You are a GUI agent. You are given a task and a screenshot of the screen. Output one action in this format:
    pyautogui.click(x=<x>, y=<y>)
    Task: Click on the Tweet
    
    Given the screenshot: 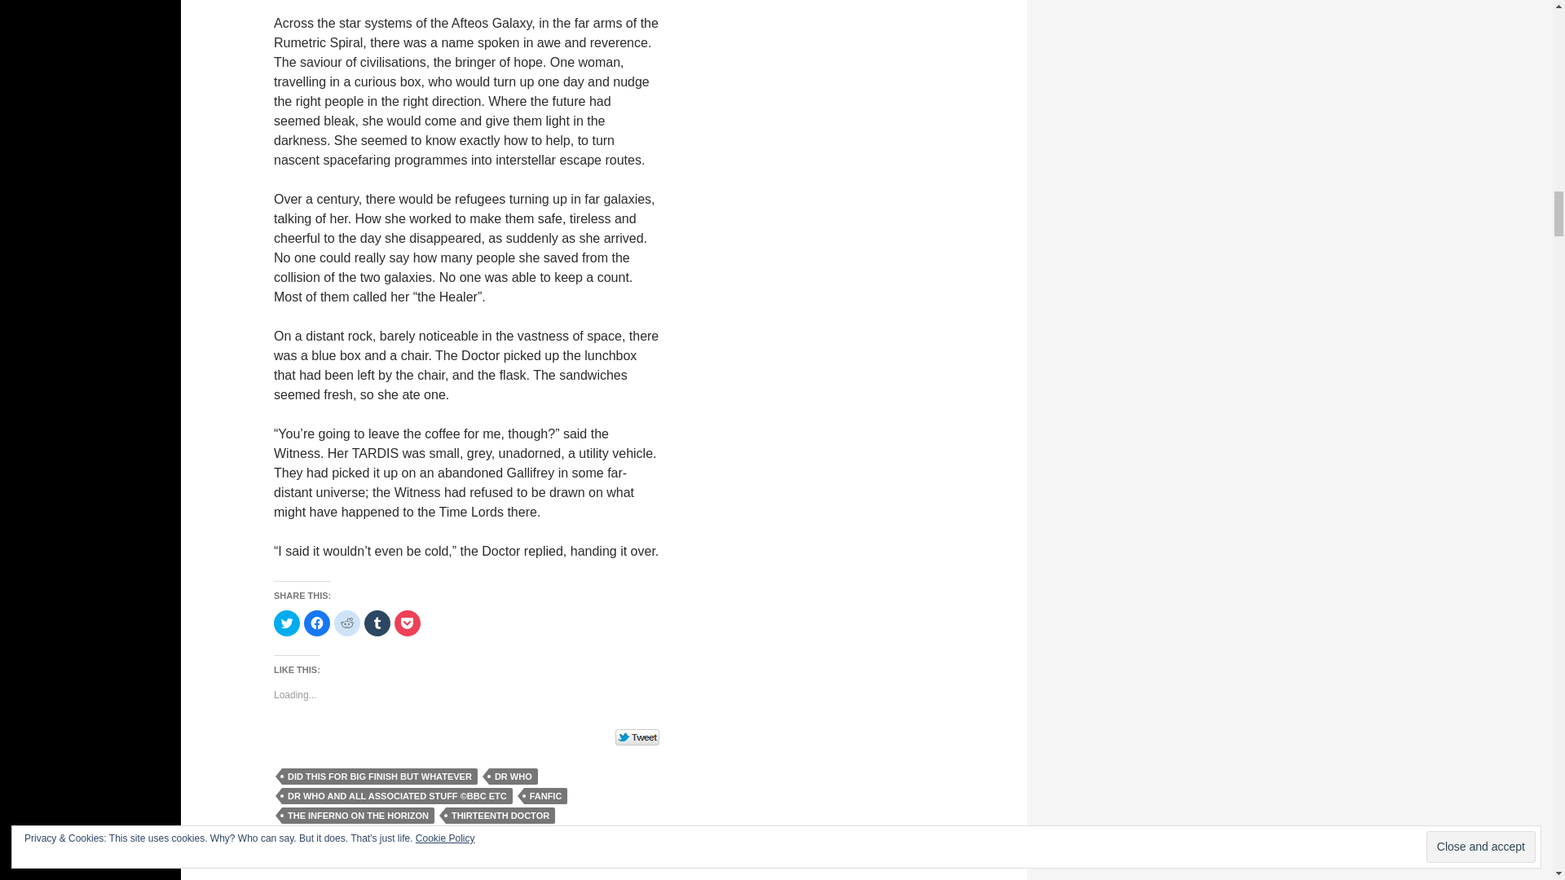 What is the action you would take?
    pyautogui.click(x=637, y=738)
    